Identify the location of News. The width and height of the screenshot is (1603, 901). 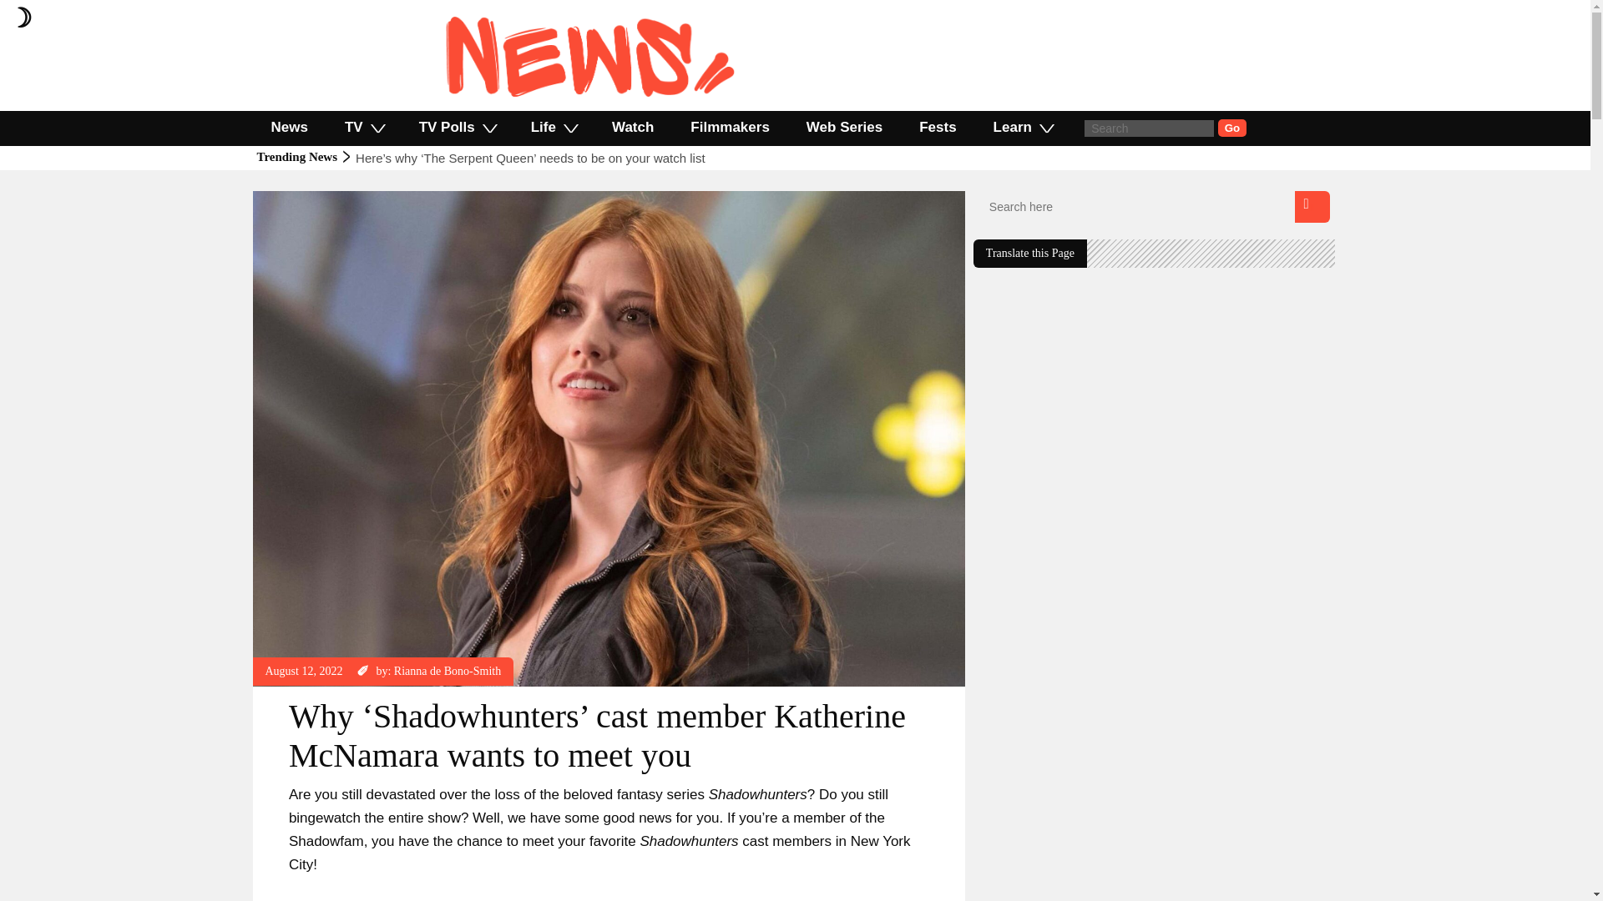
(288, 127).